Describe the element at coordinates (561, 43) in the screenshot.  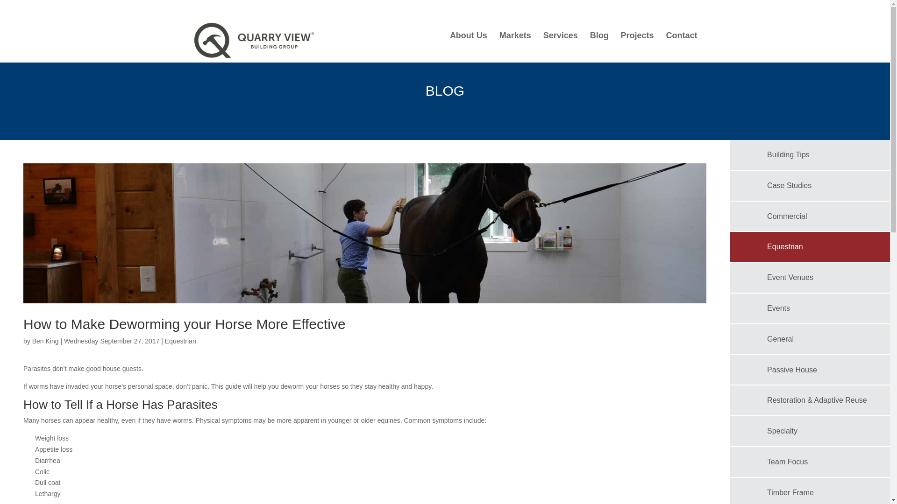
I see `Services` at that location.